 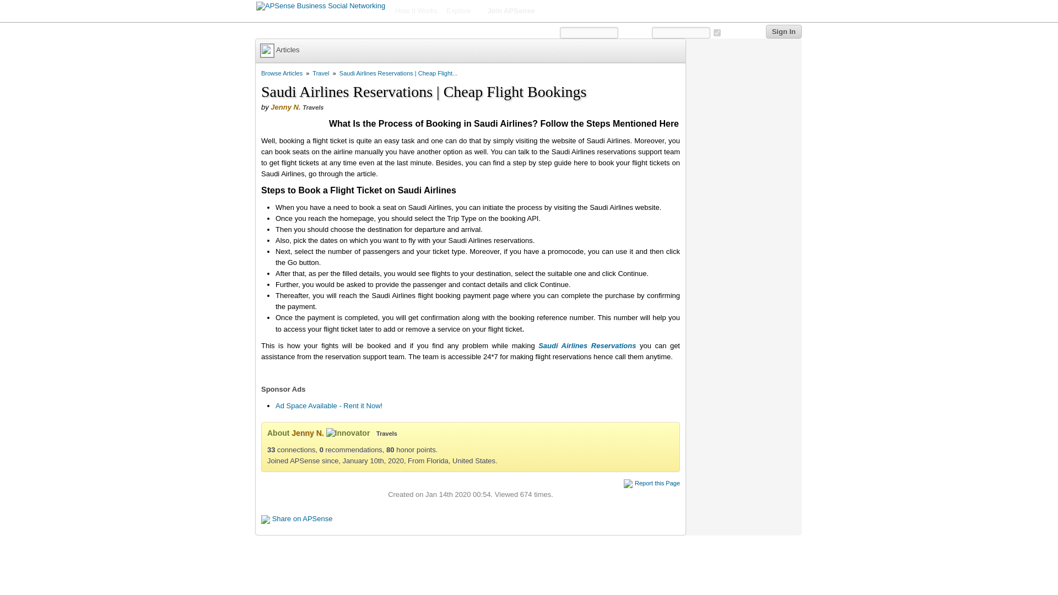 What do you see at coordinates (285, 107) in the screenshot?
I see `Jenny N.` at bounding box center [285, 107].